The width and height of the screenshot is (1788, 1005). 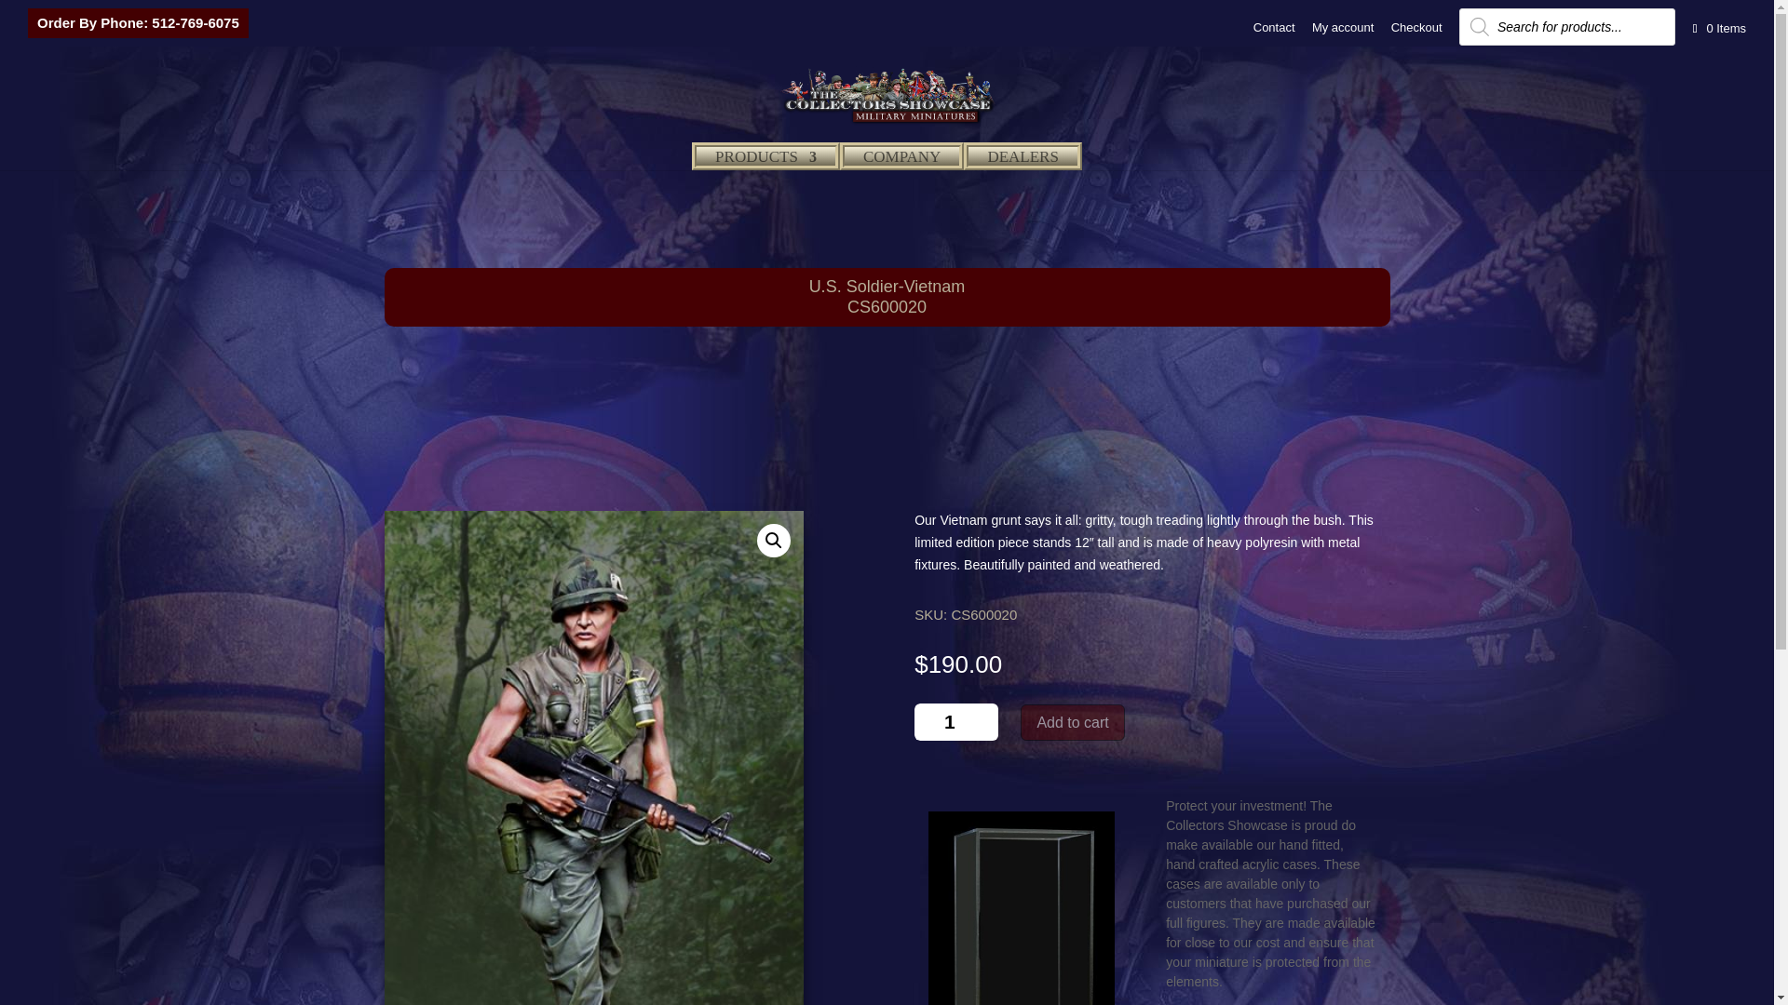 I want to click on Contact, so click(x=1274, y=32).